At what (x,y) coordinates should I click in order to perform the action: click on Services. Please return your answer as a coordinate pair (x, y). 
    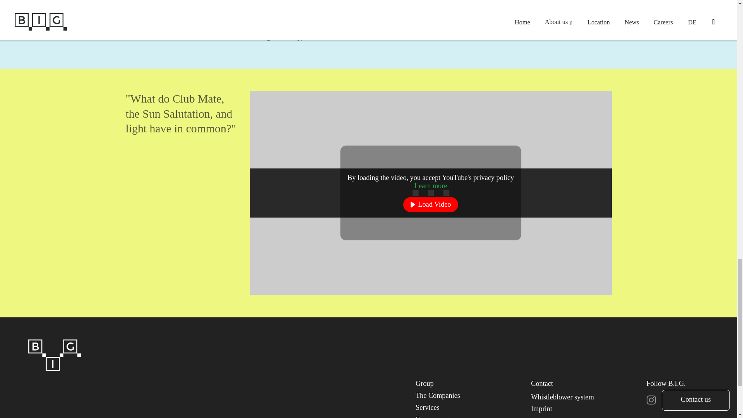
    Looking at the image, I should click on (427, 407).